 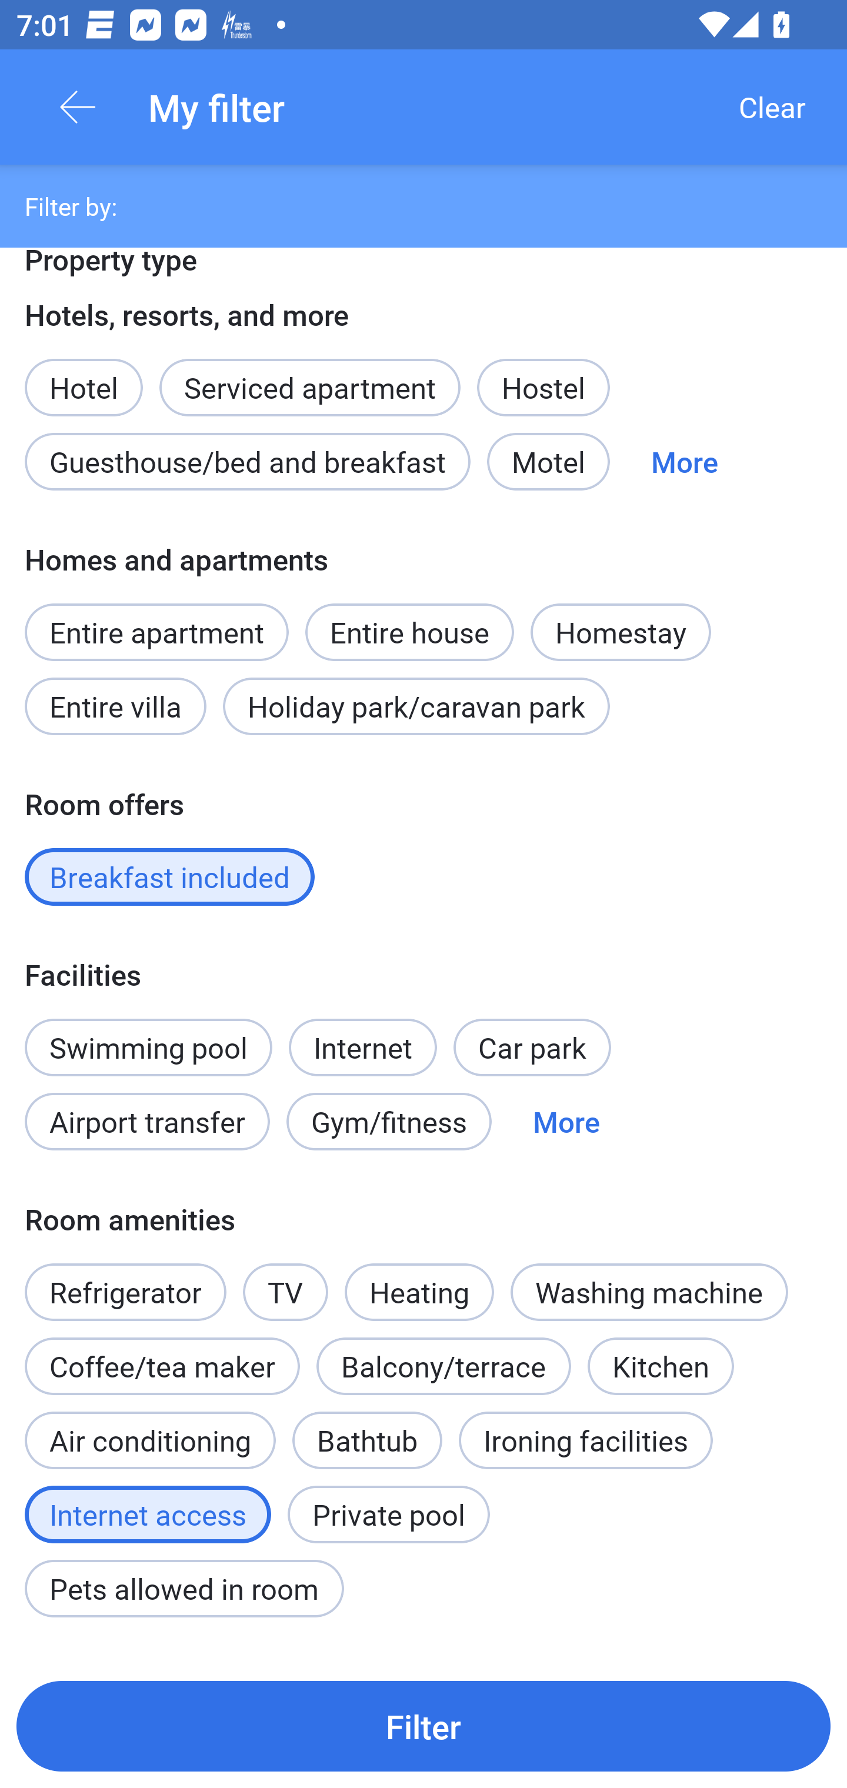 What do you see at coordinates (443, 1367) in the screenshot?
I see `Balcony/terrace` at bounding box center [443, 1367].